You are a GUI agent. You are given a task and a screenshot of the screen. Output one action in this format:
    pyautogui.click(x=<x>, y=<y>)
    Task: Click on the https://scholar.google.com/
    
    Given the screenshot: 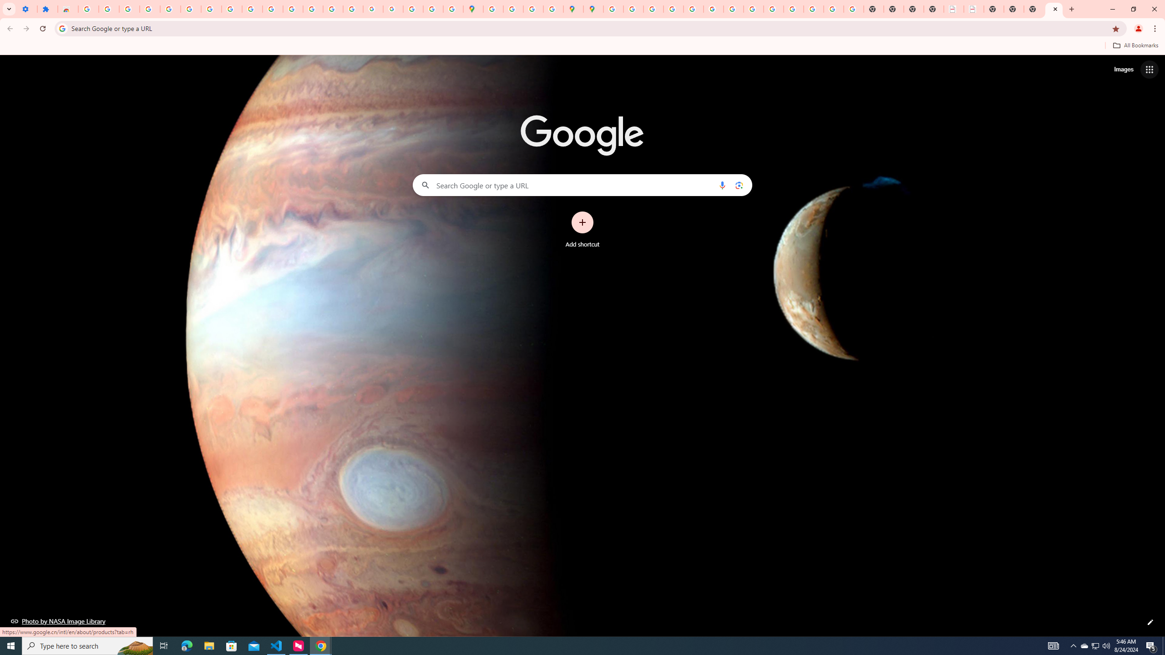 What is the action you would take?
    pyautogui.click(x=293, y=9)
    